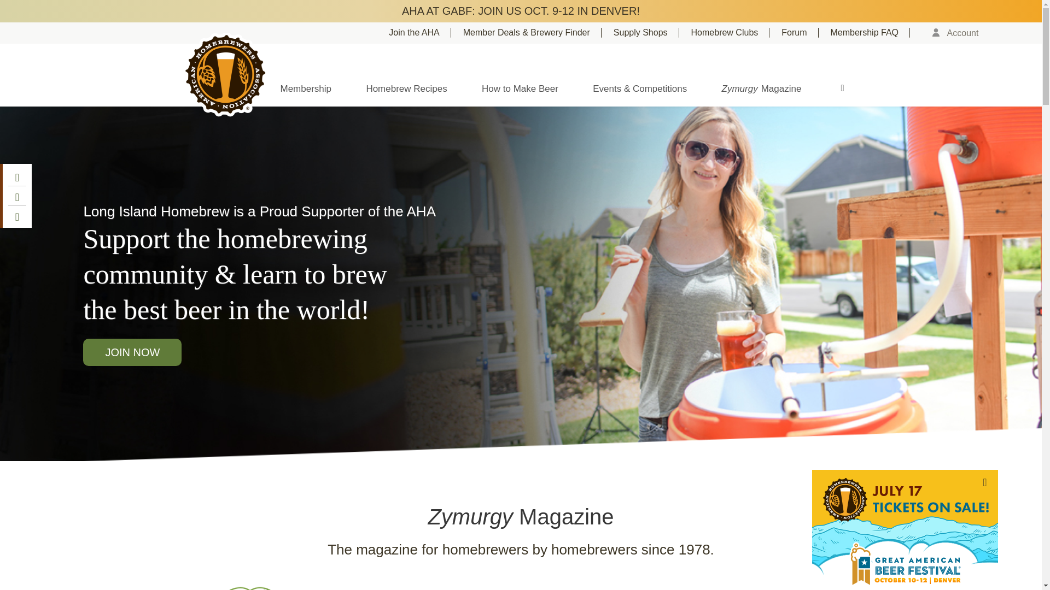 The width and height of the screenshot is (1050, 590). Describe the element at coordinates (870, 33) in the screenshot. I see `Membership FAQ` at that location.